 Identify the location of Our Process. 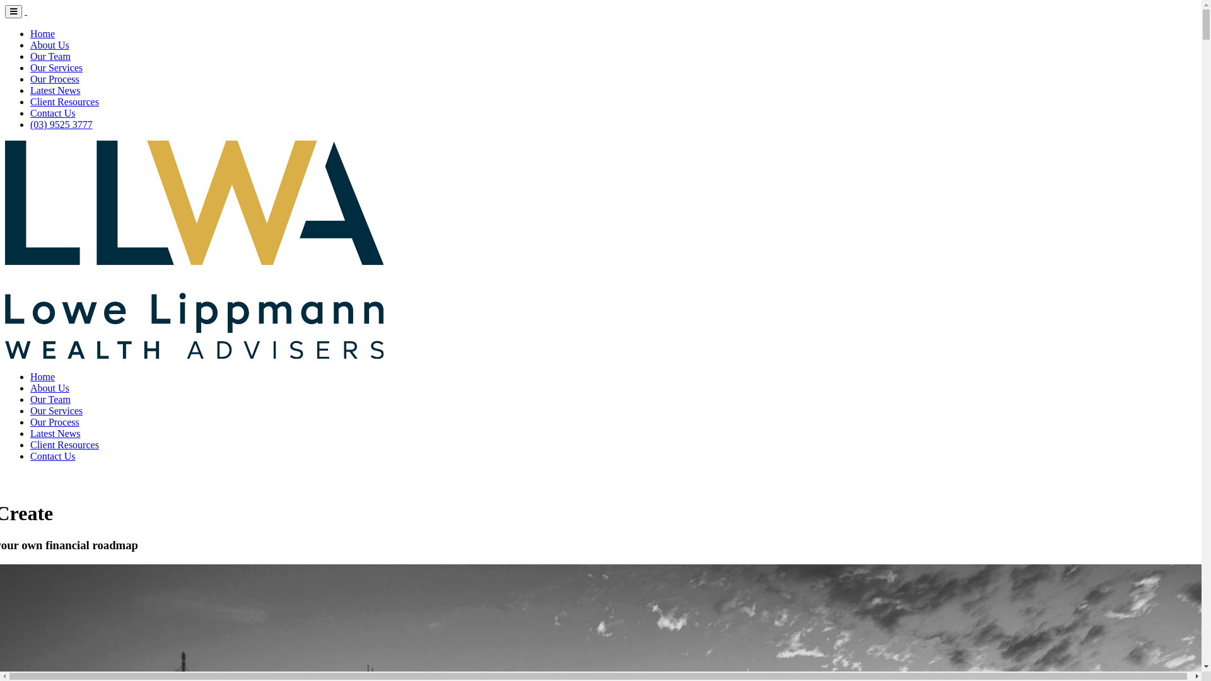
(55, 79).